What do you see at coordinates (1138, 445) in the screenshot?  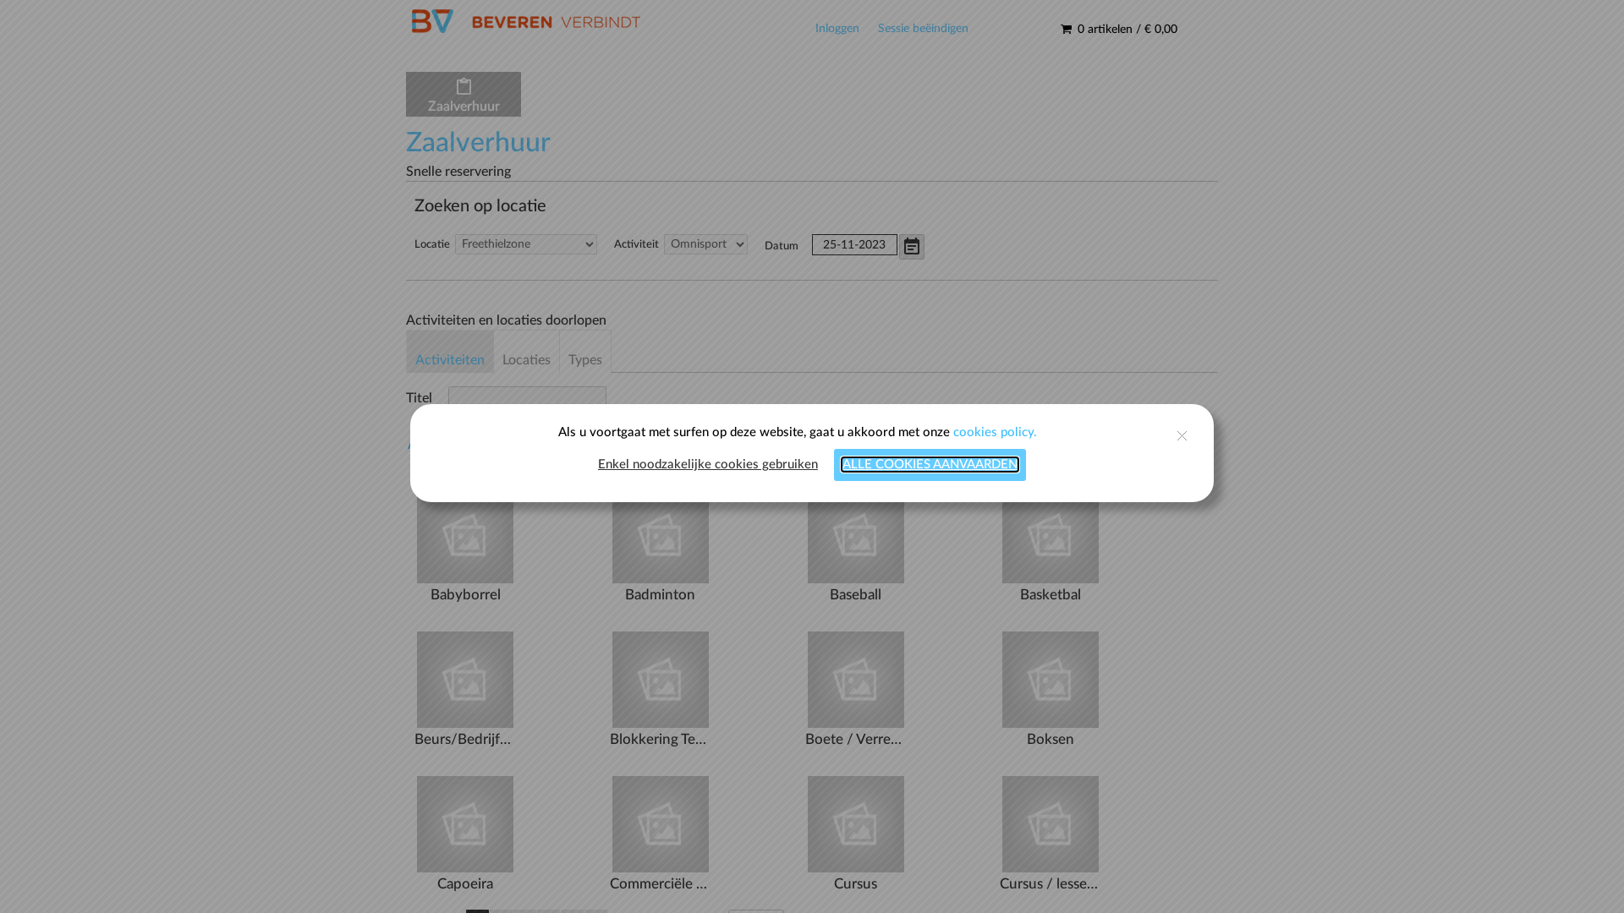 I see `Y` at bounding box center [1138, 445].